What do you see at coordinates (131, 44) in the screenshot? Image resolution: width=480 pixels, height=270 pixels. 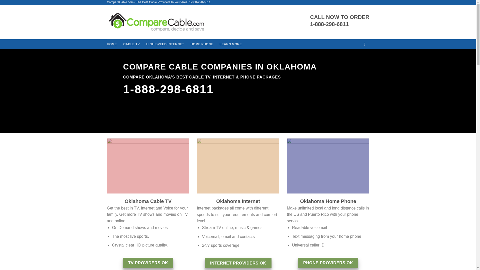 I see `CABLE TV` at bounding box center [131, 44].